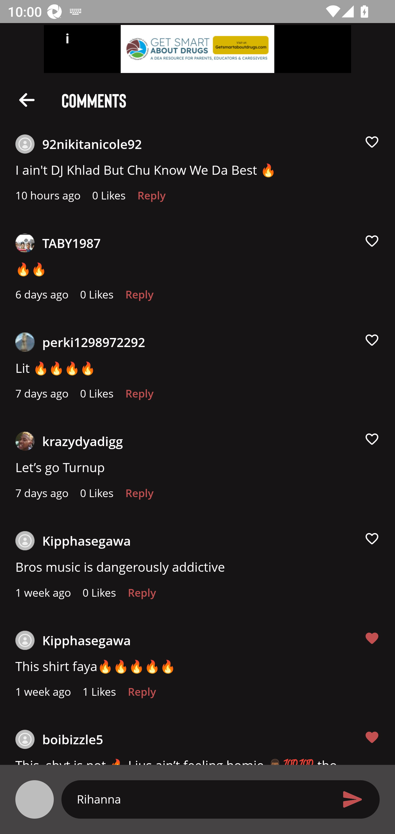  I want to click on Description, so click(27, 99).